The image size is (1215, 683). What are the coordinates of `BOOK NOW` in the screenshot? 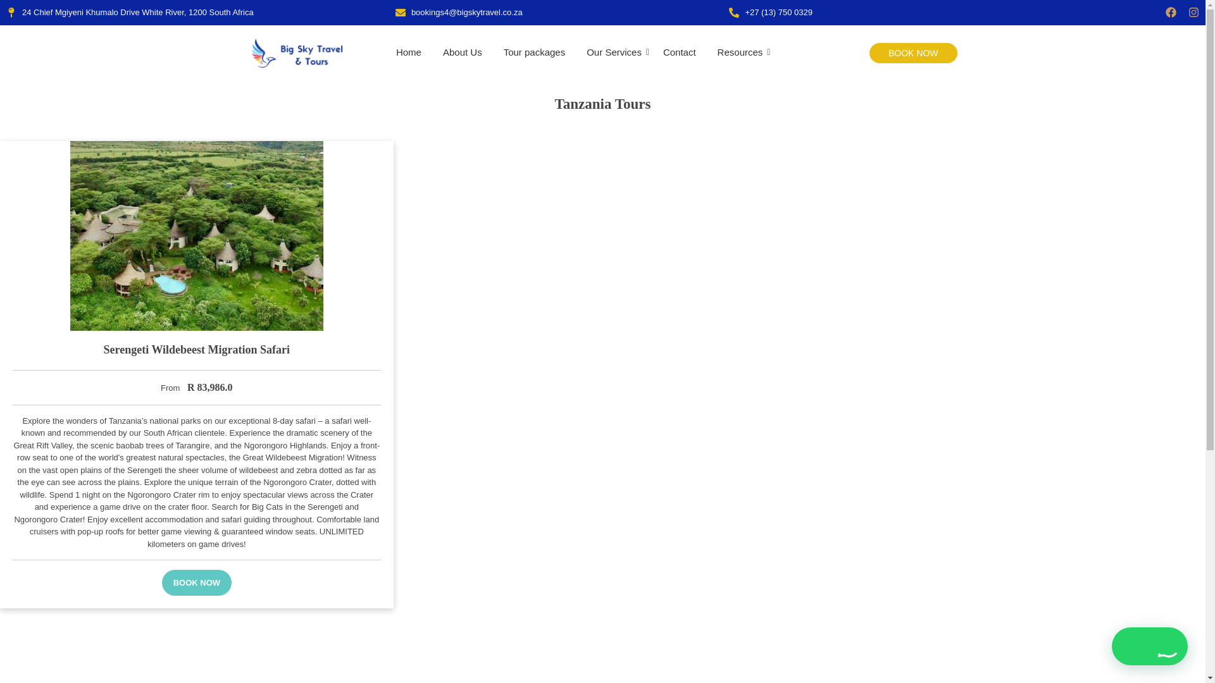 It's located at (913, 53).